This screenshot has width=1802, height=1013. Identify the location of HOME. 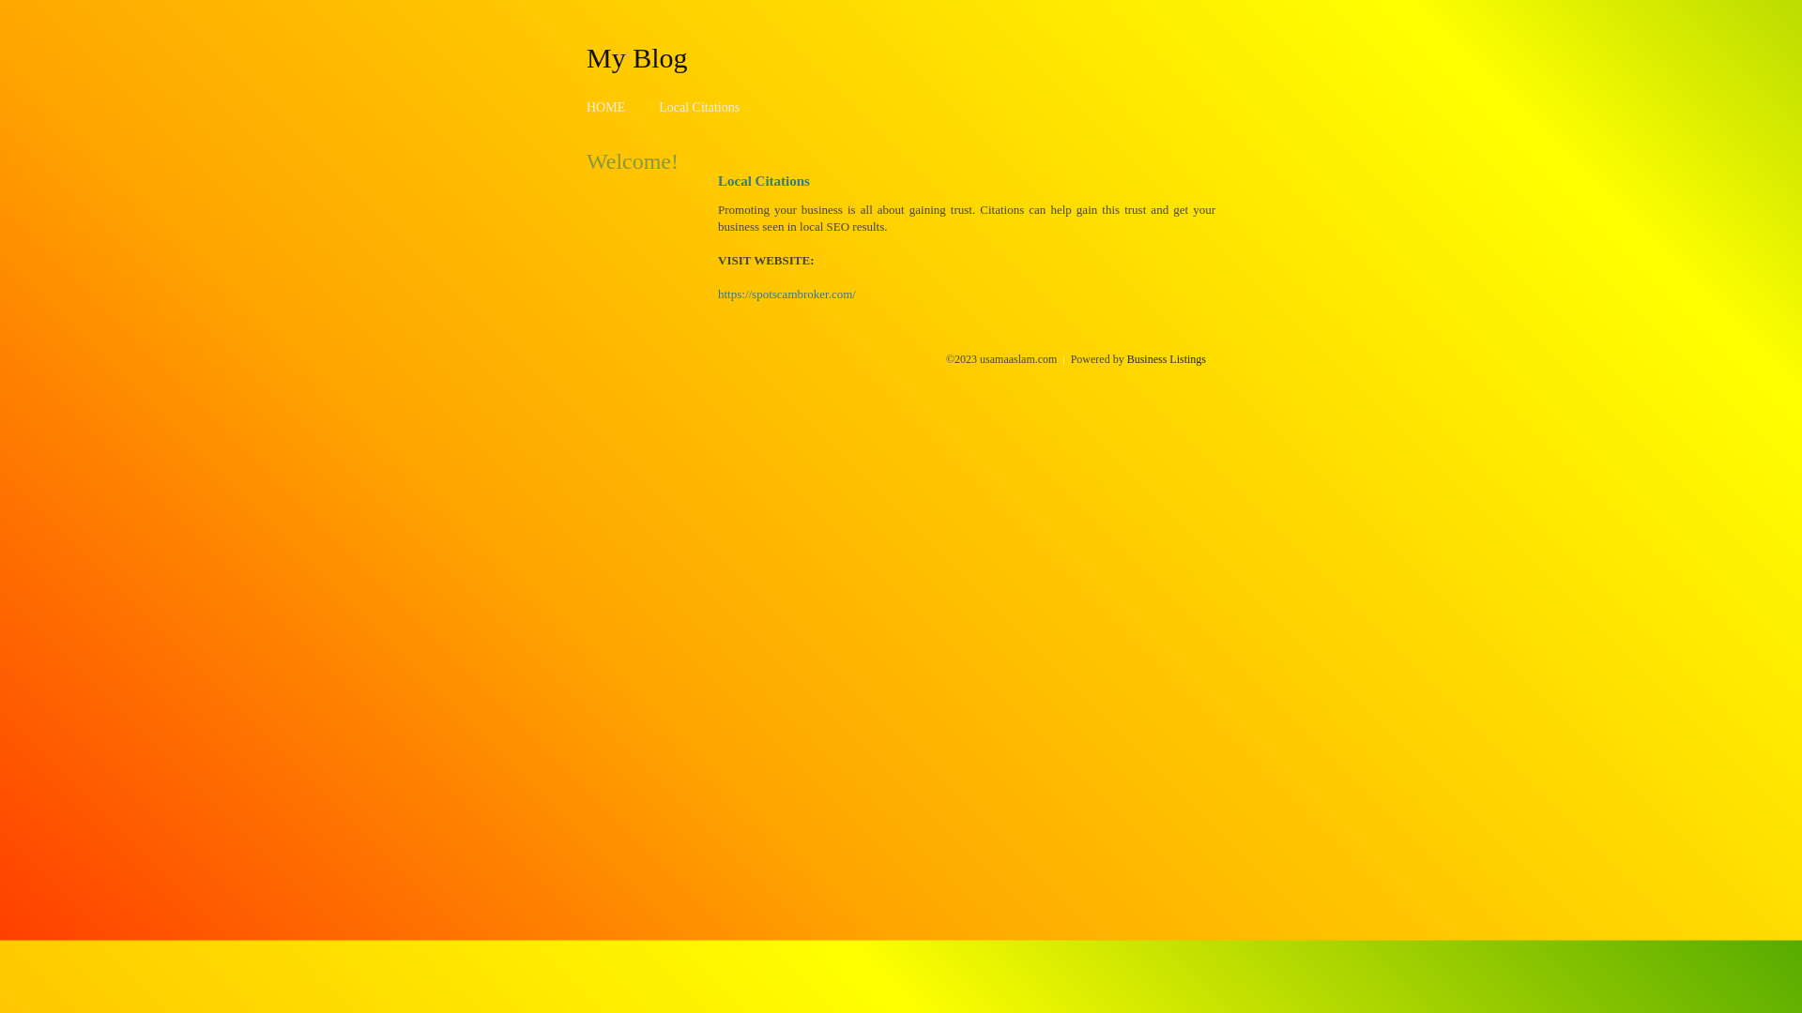
(606, 107).